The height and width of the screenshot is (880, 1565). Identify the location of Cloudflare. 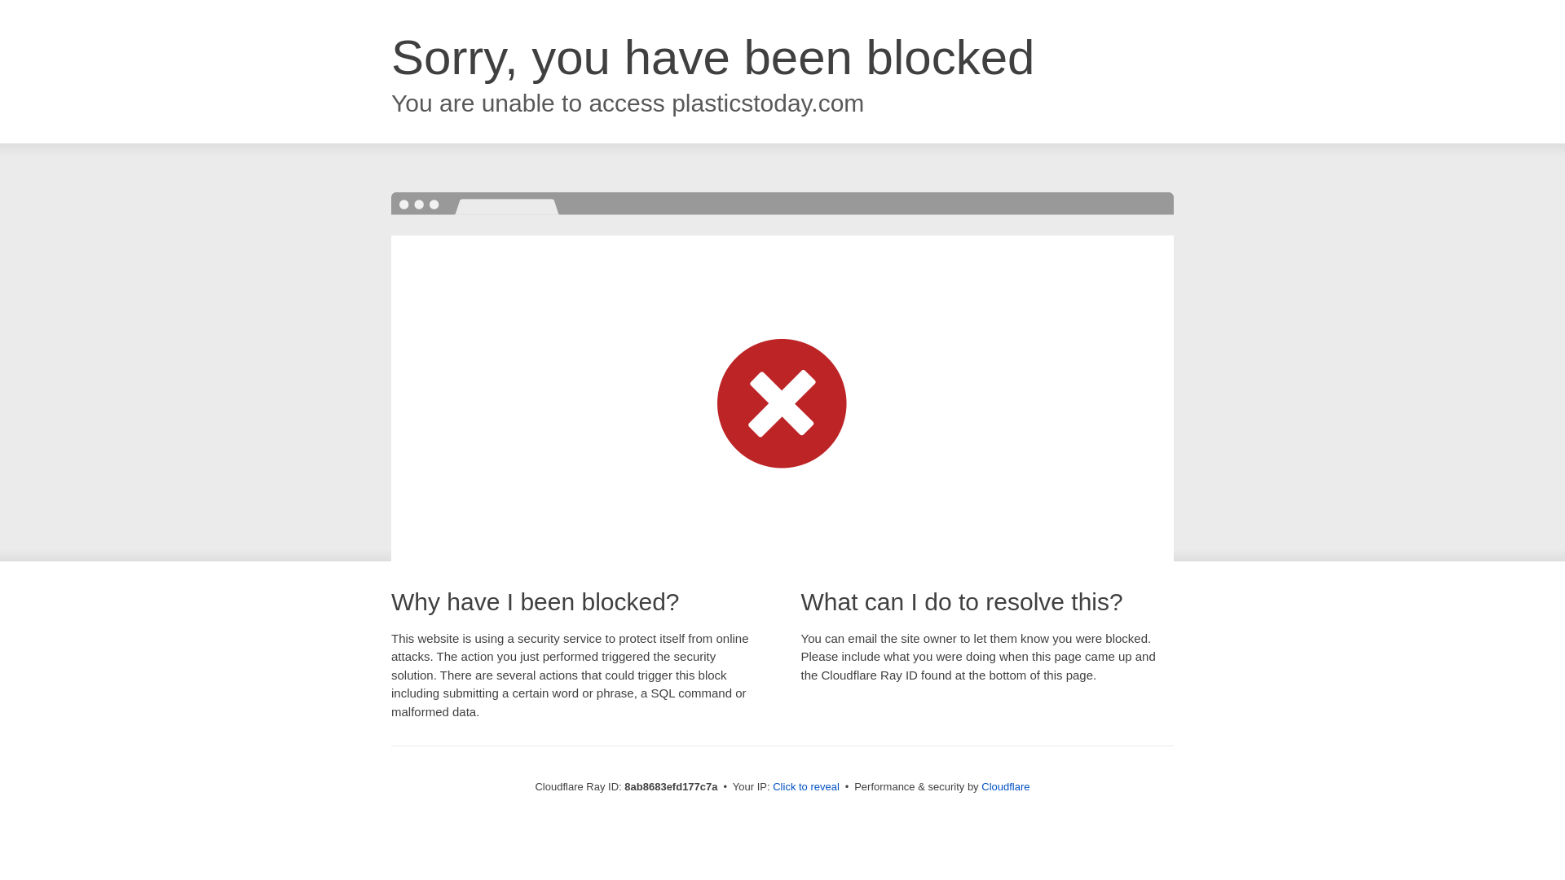
(1005, 786).